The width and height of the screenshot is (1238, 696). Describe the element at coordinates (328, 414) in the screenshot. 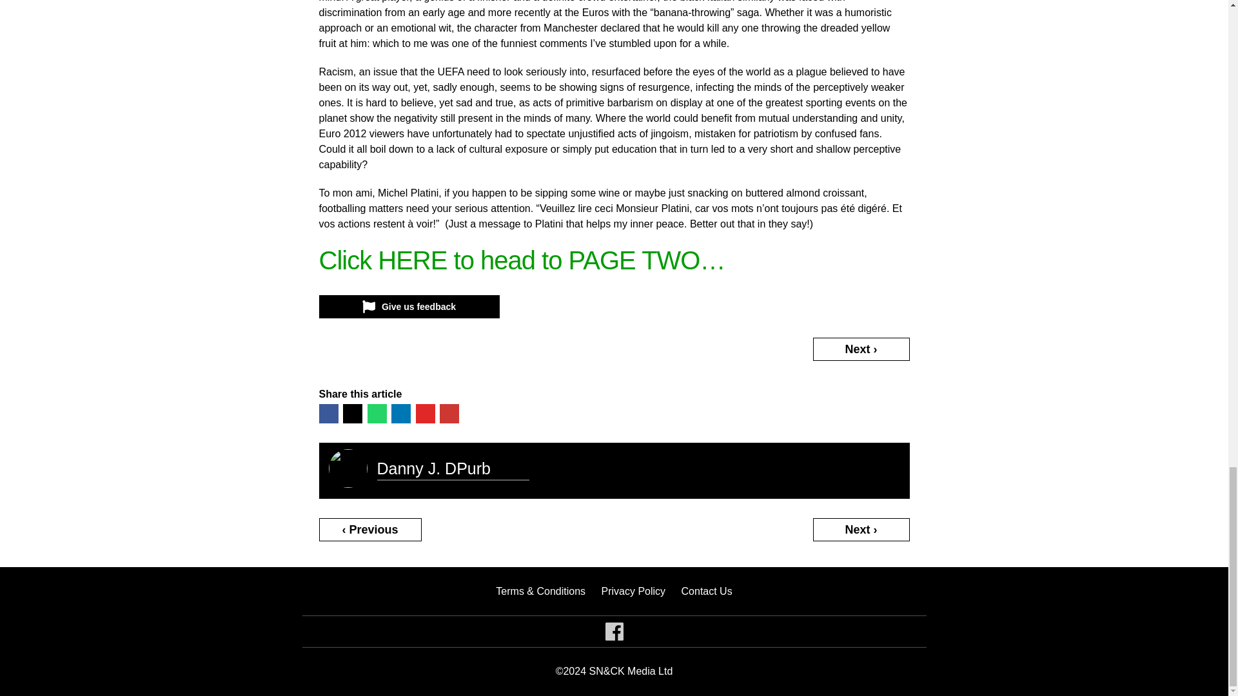

I see `share on Facebook` at that location.